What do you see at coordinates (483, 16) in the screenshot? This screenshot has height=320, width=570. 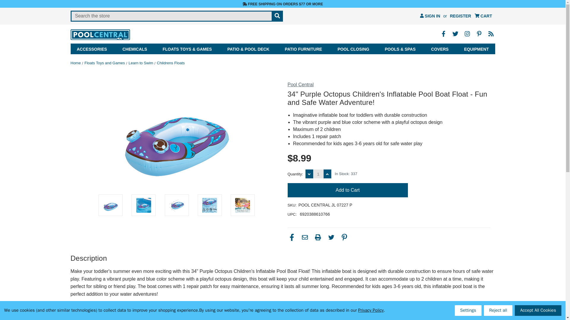 I see `CART` at bounding box center [483, 16].